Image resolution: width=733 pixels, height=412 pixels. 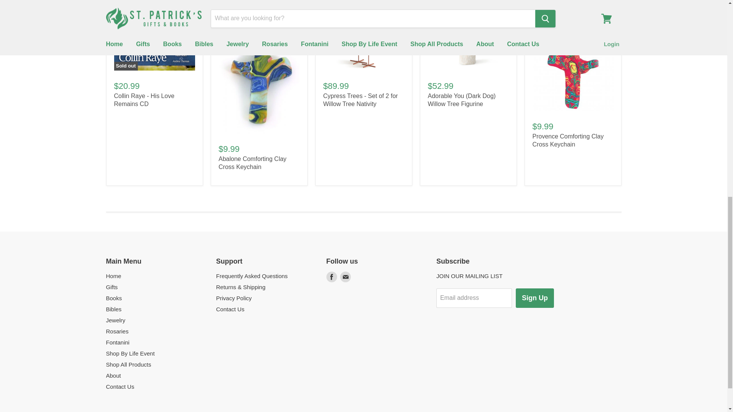 What do you see at coordinates (331, 277) in the screenshot?
I see `Facebook` at bounding box center [331, 277].